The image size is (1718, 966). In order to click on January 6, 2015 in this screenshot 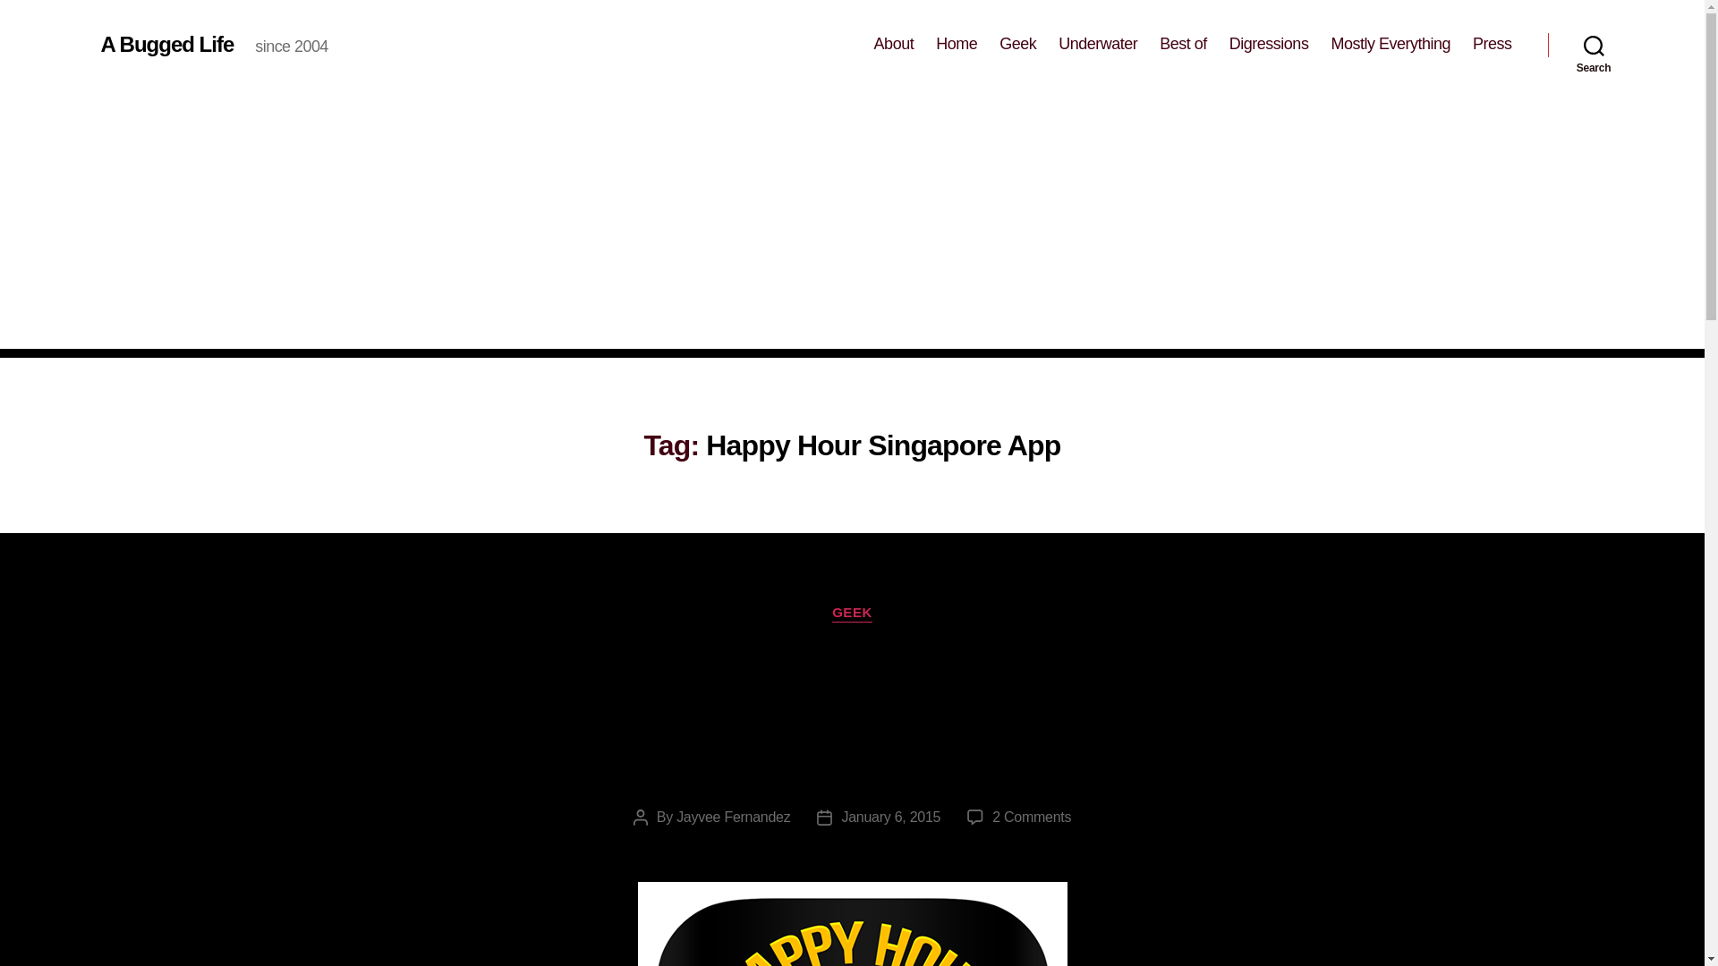, I will do `click(890, 818)`.